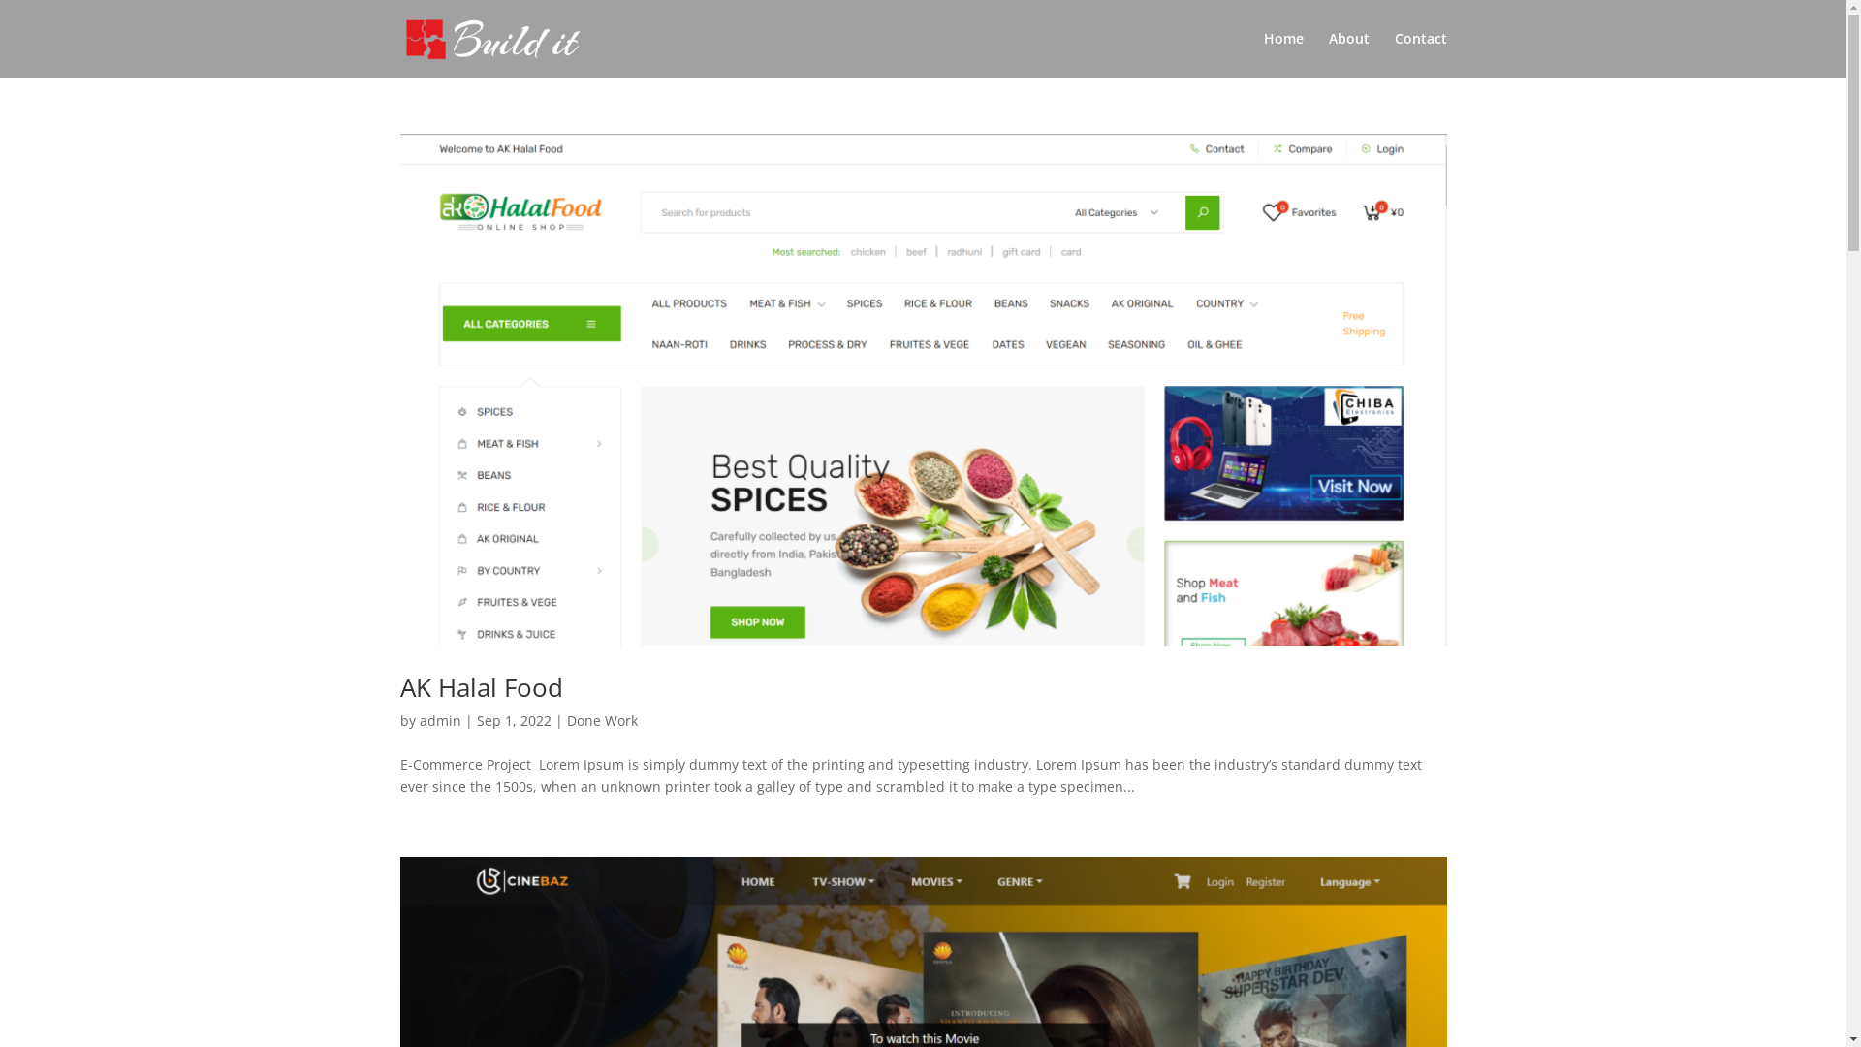  I want to click on AK Halal Food, so click(481, 687).